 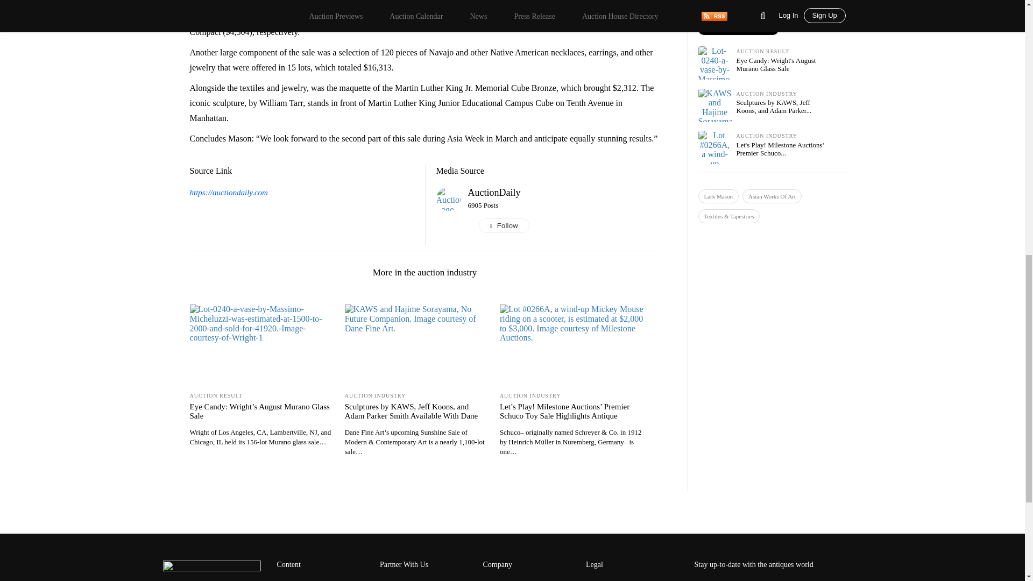 I want to click on AuctionDaily, so click(x=494, y=193).